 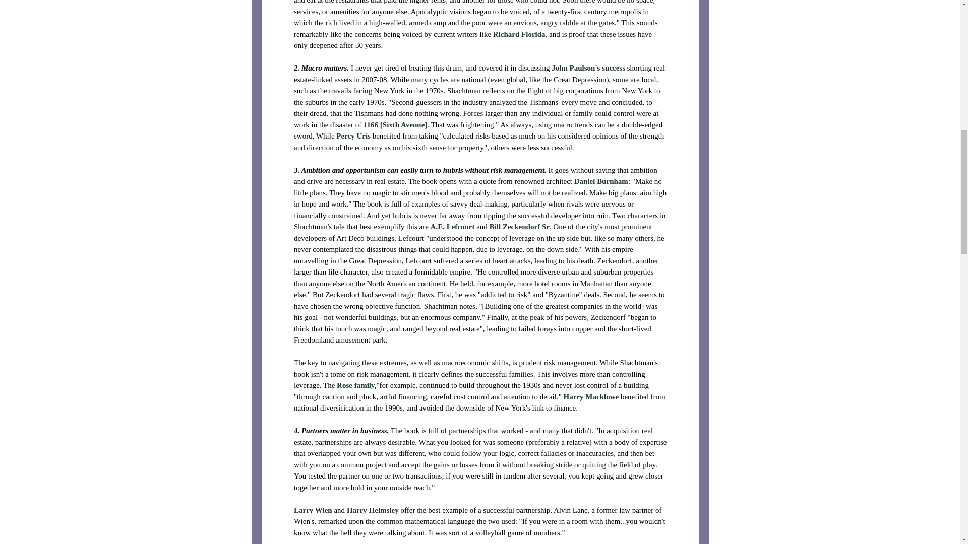 What do you see at coordinates (591, 396) in the screenshot?
I see `Harry Macklowe` at bounding box center [591, 396].